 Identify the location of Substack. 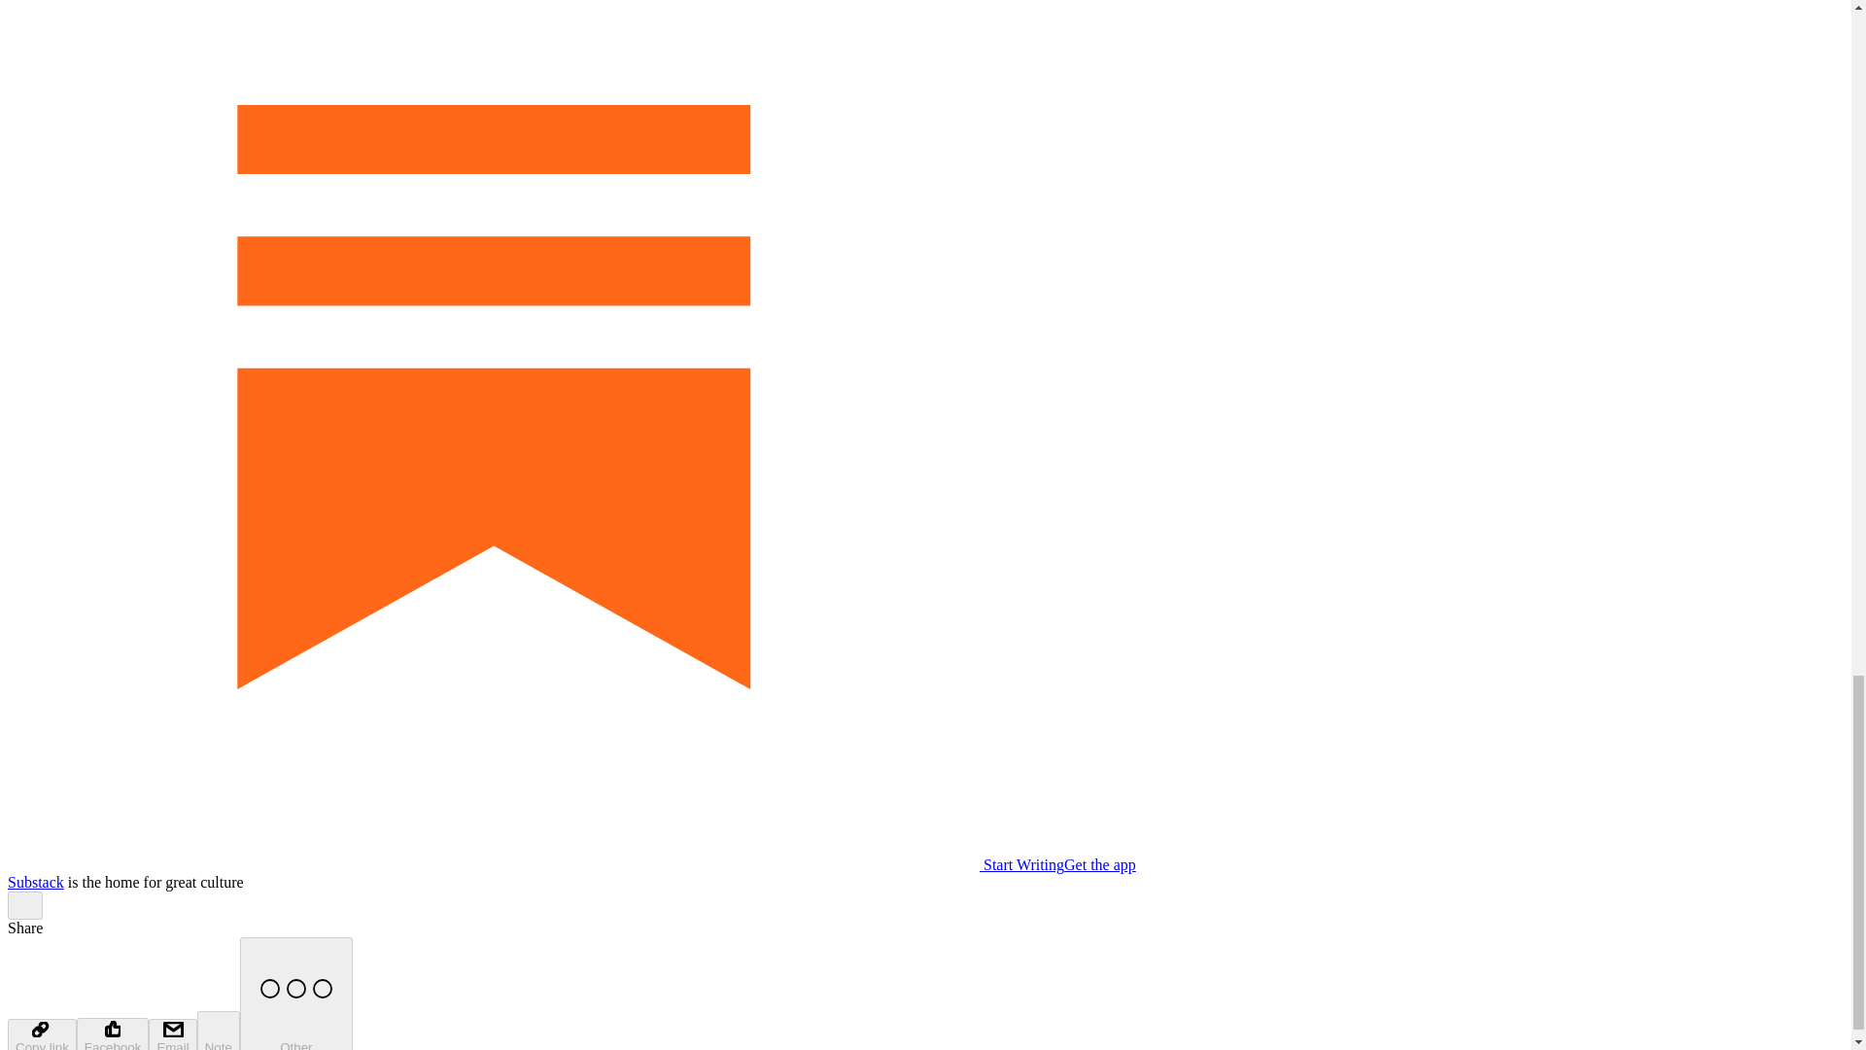
(35, 881).